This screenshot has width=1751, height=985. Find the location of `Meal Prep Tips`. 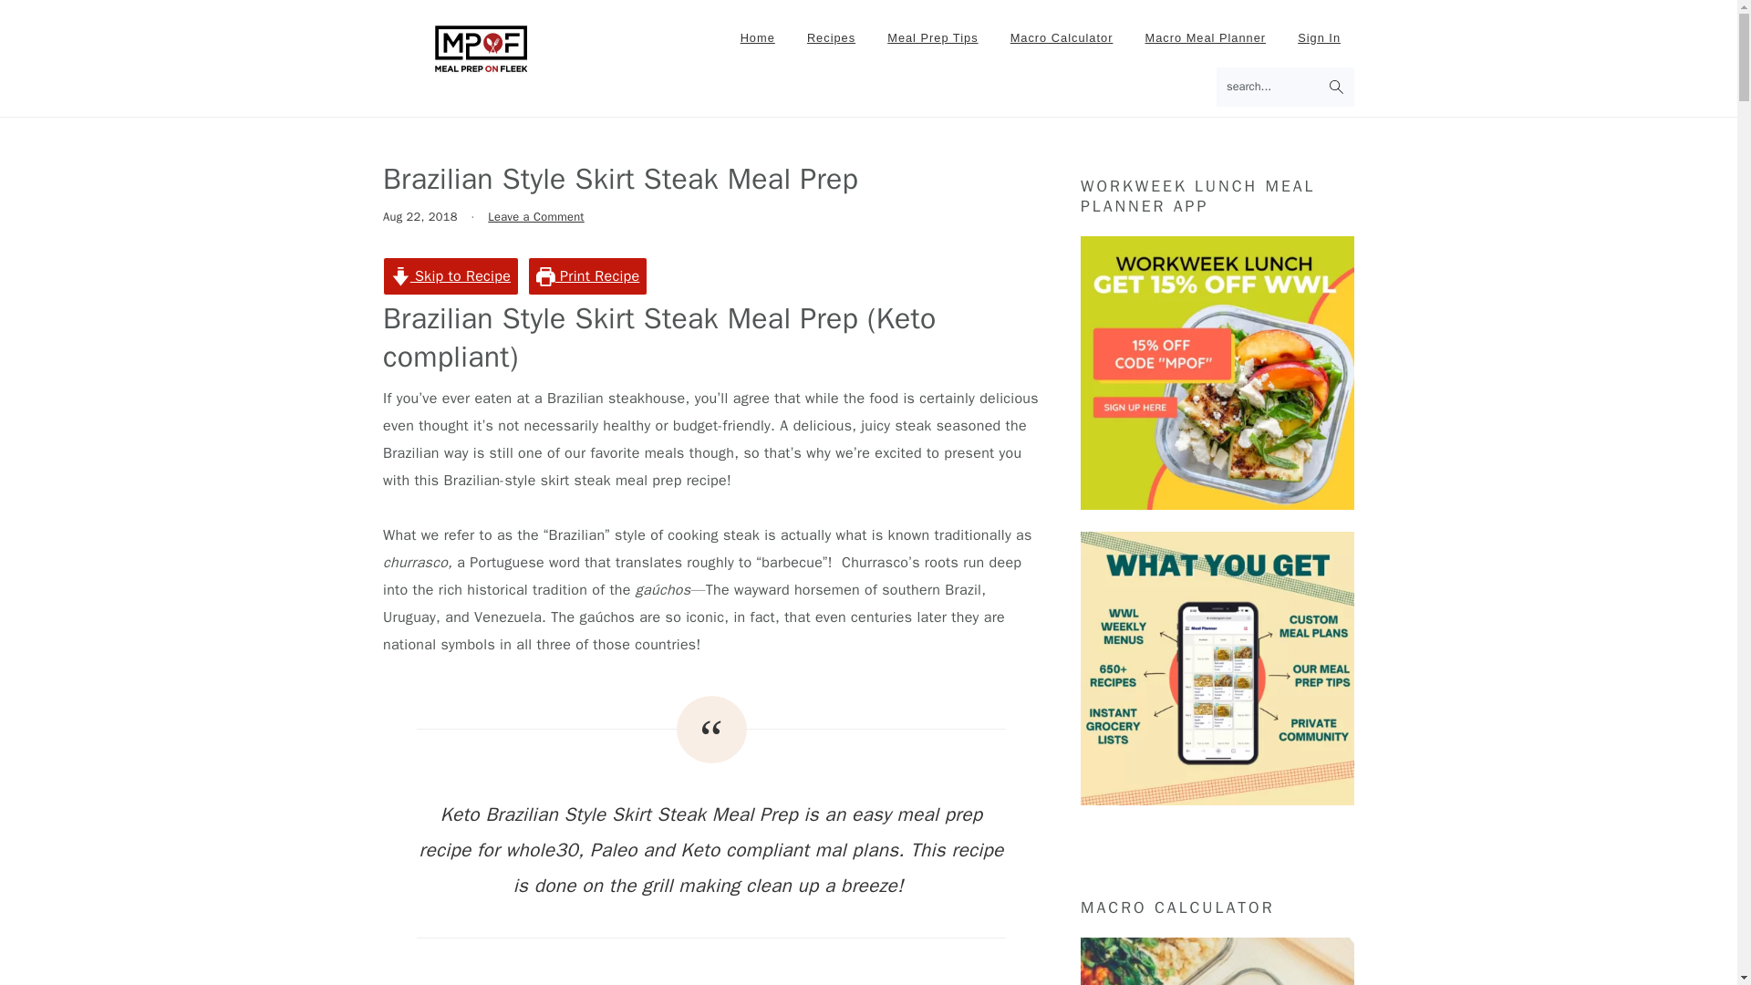

Meal Prep Tips is located at coordinates (932, 38).